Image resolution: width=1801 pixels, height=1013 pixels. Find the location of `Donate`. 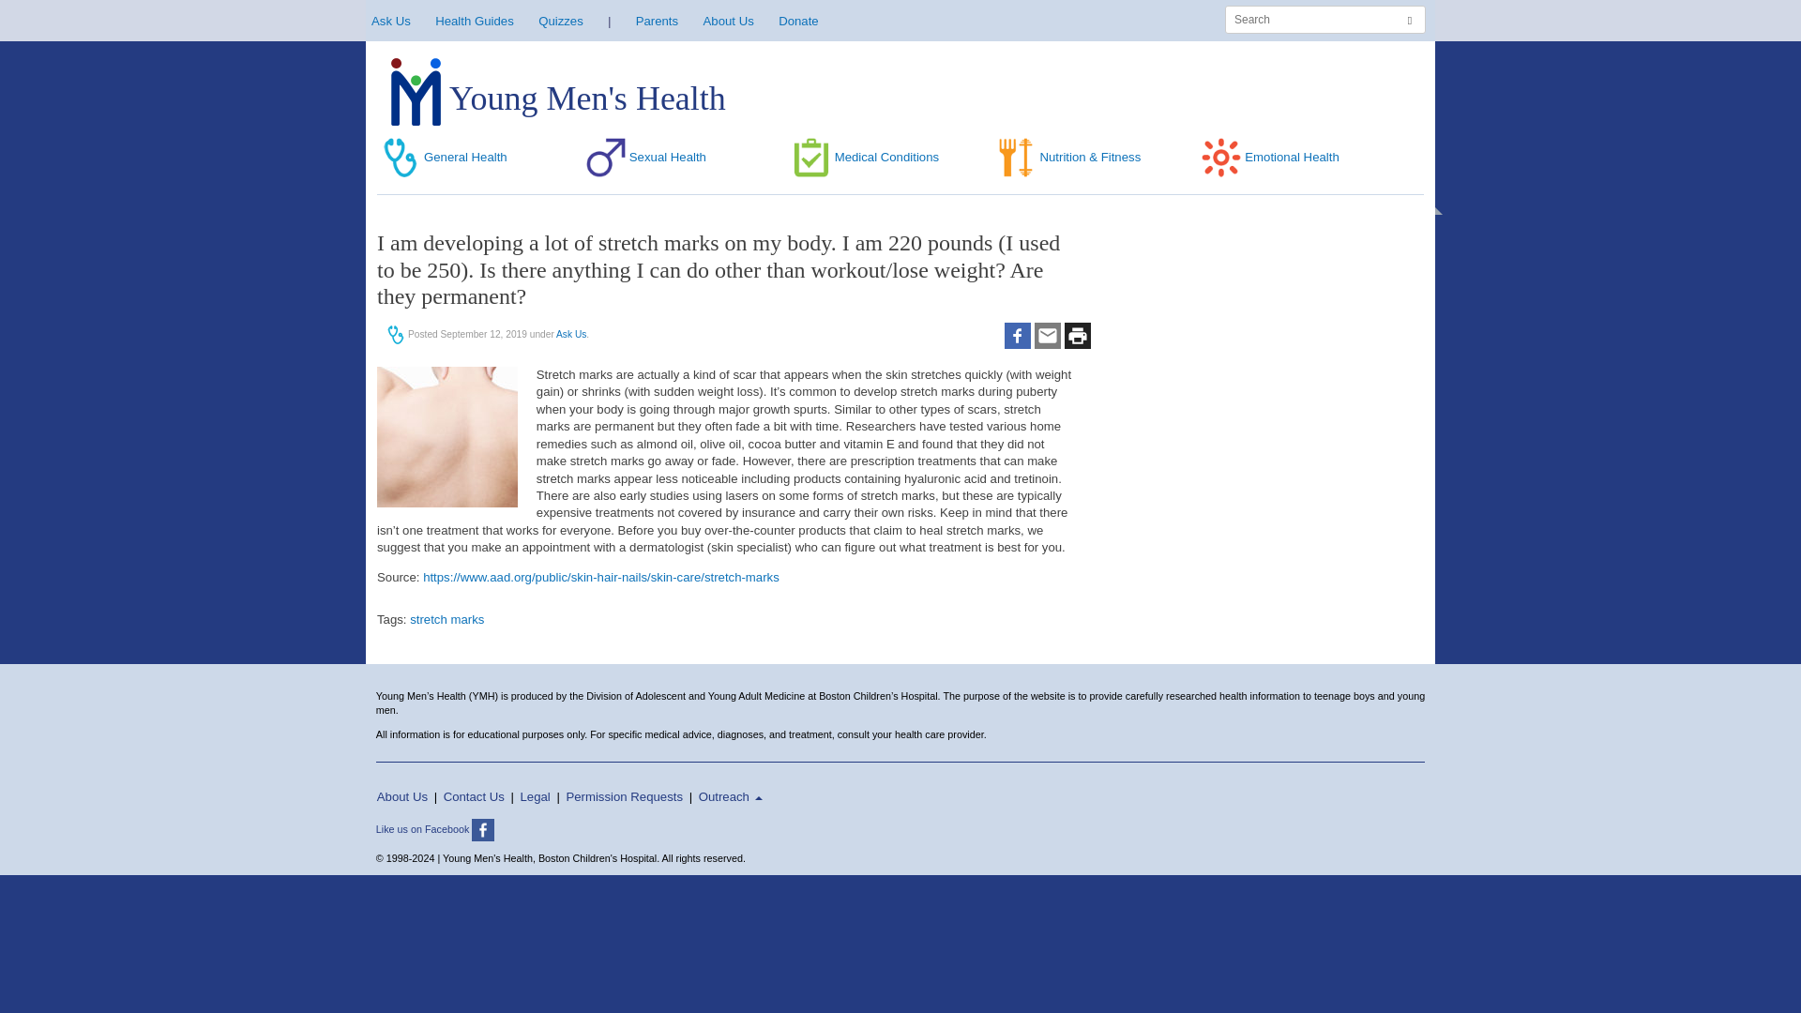

Donate is located at coordinates (798, 21).